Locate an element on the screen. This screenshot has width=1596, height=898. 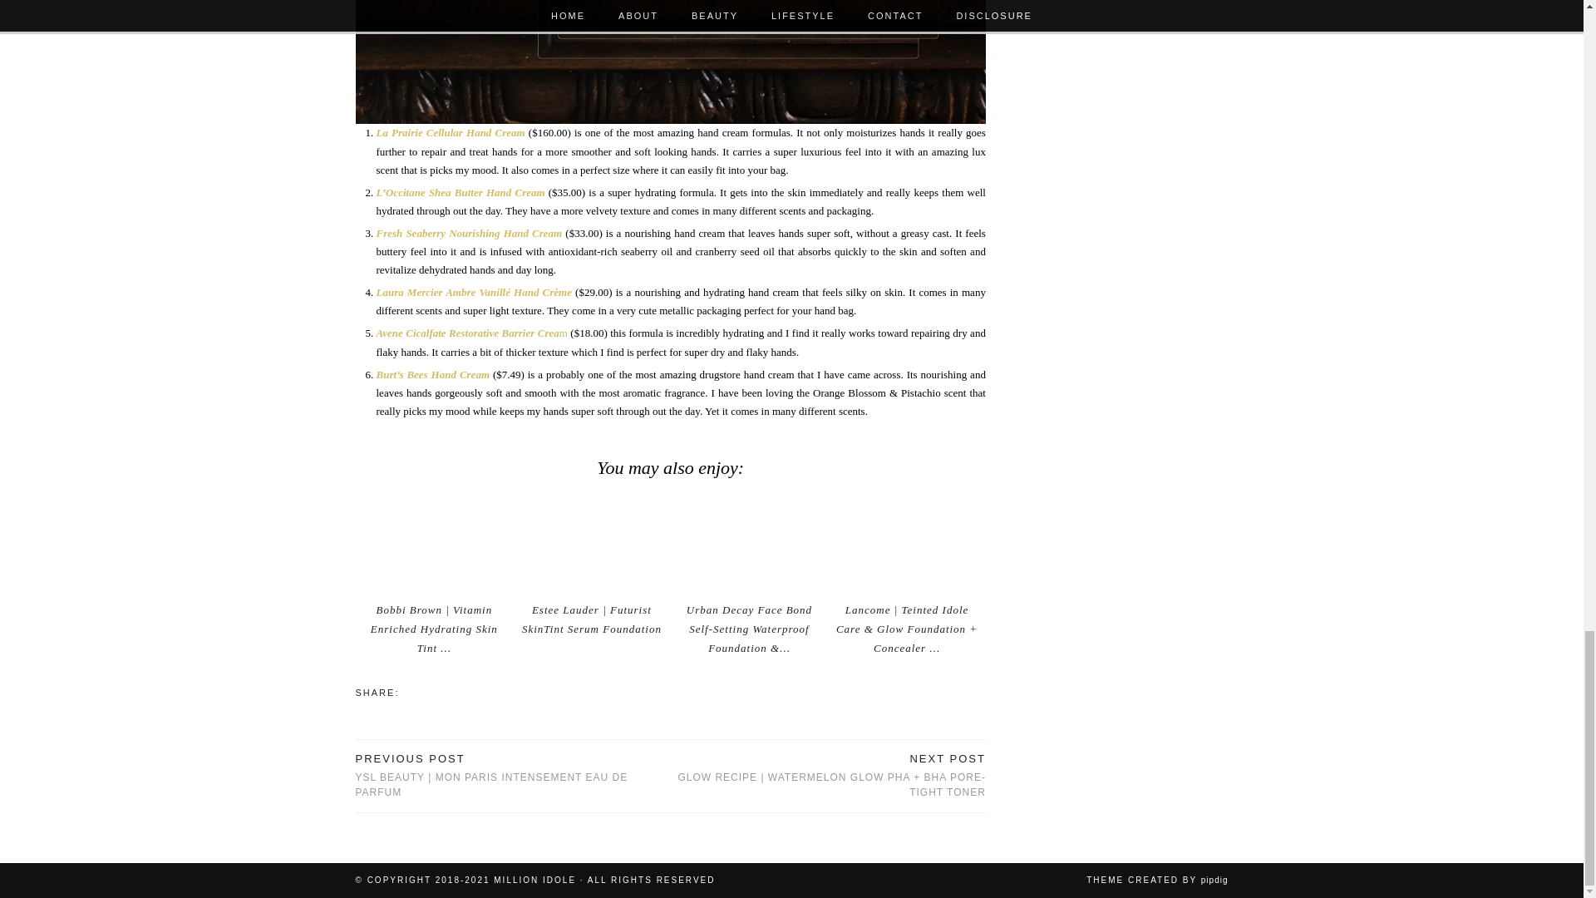
La Prairie Cellular Hand Cream is located at coordinates (450, 133).